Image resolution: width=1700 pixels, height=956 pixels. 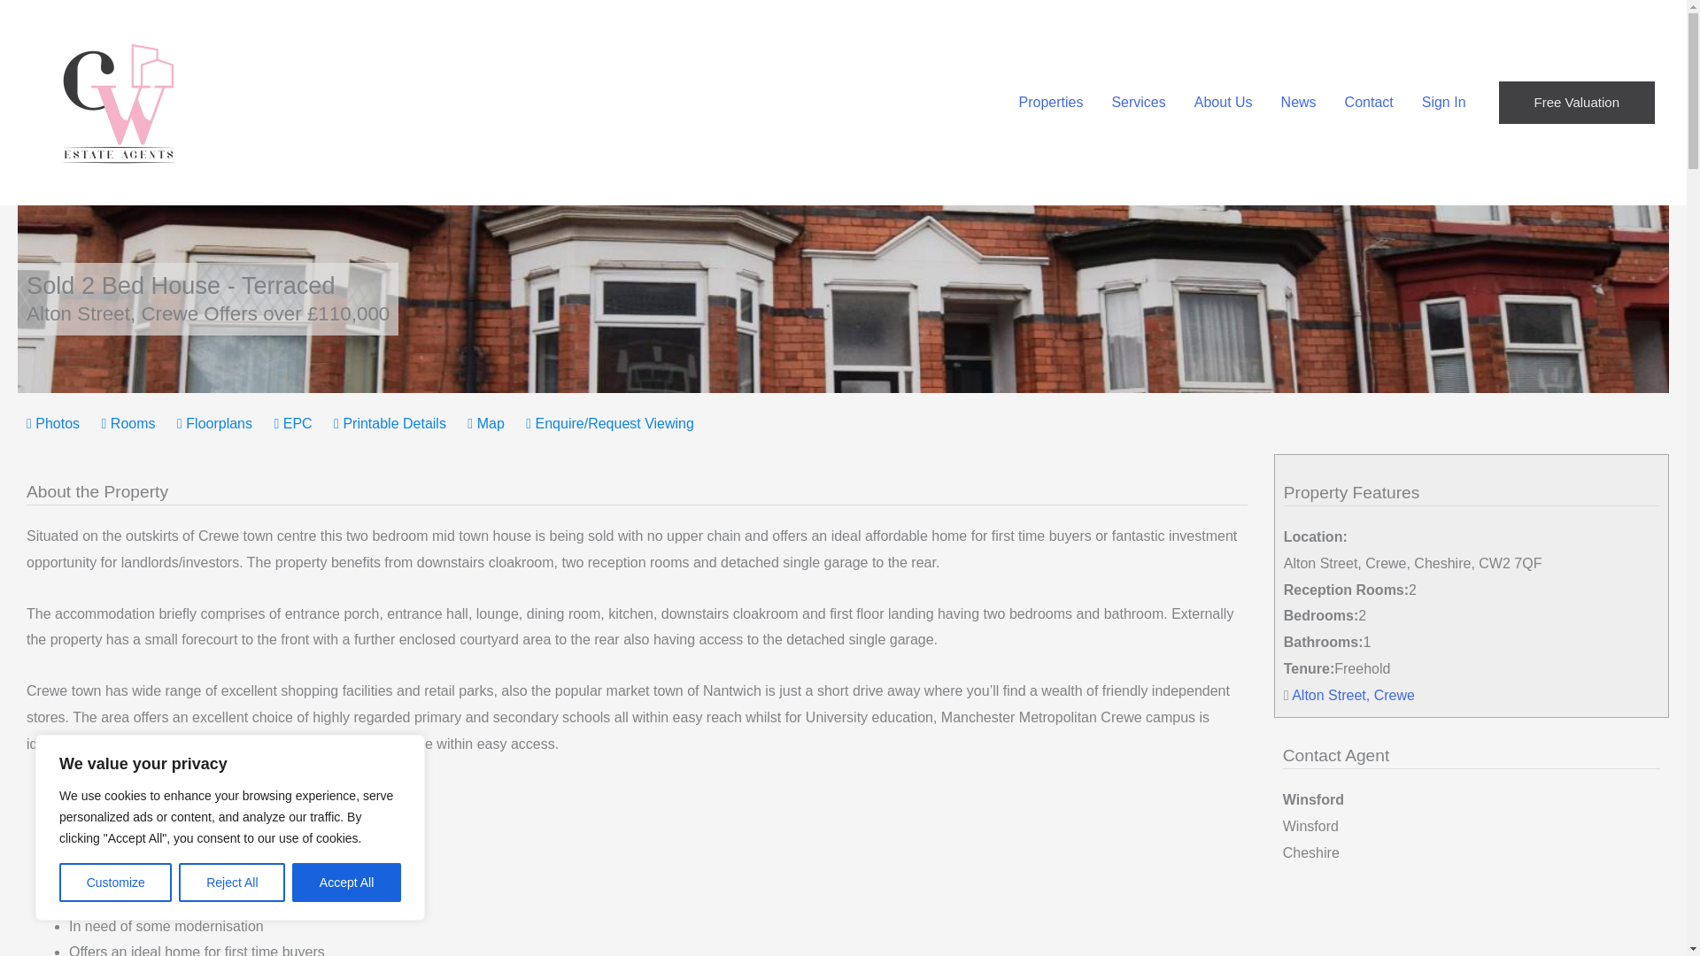 What do you see at coordinates (485, 423) in the screenshot?
I see `Map` at bounding box center [485, 423].